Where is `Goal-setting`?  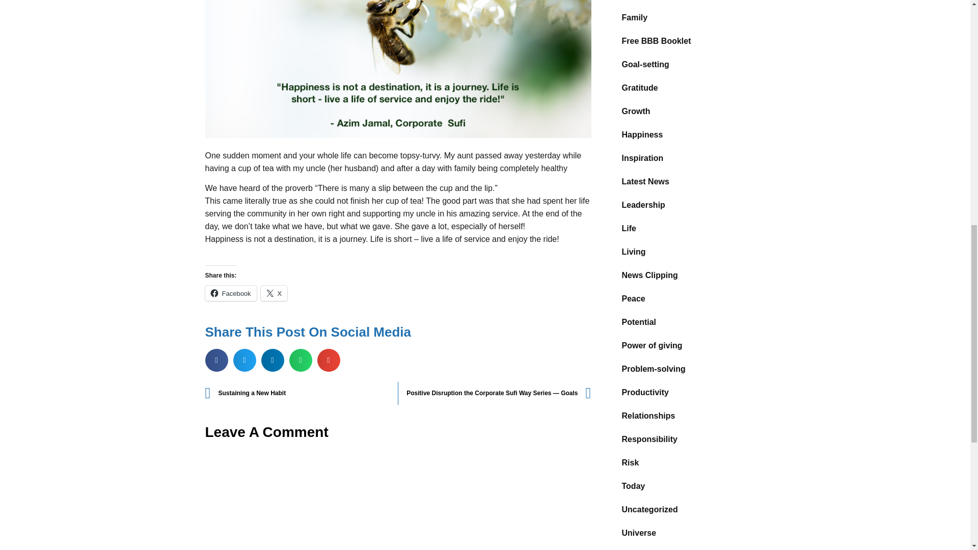
Goal-setting is located at coordinates (688, 64).